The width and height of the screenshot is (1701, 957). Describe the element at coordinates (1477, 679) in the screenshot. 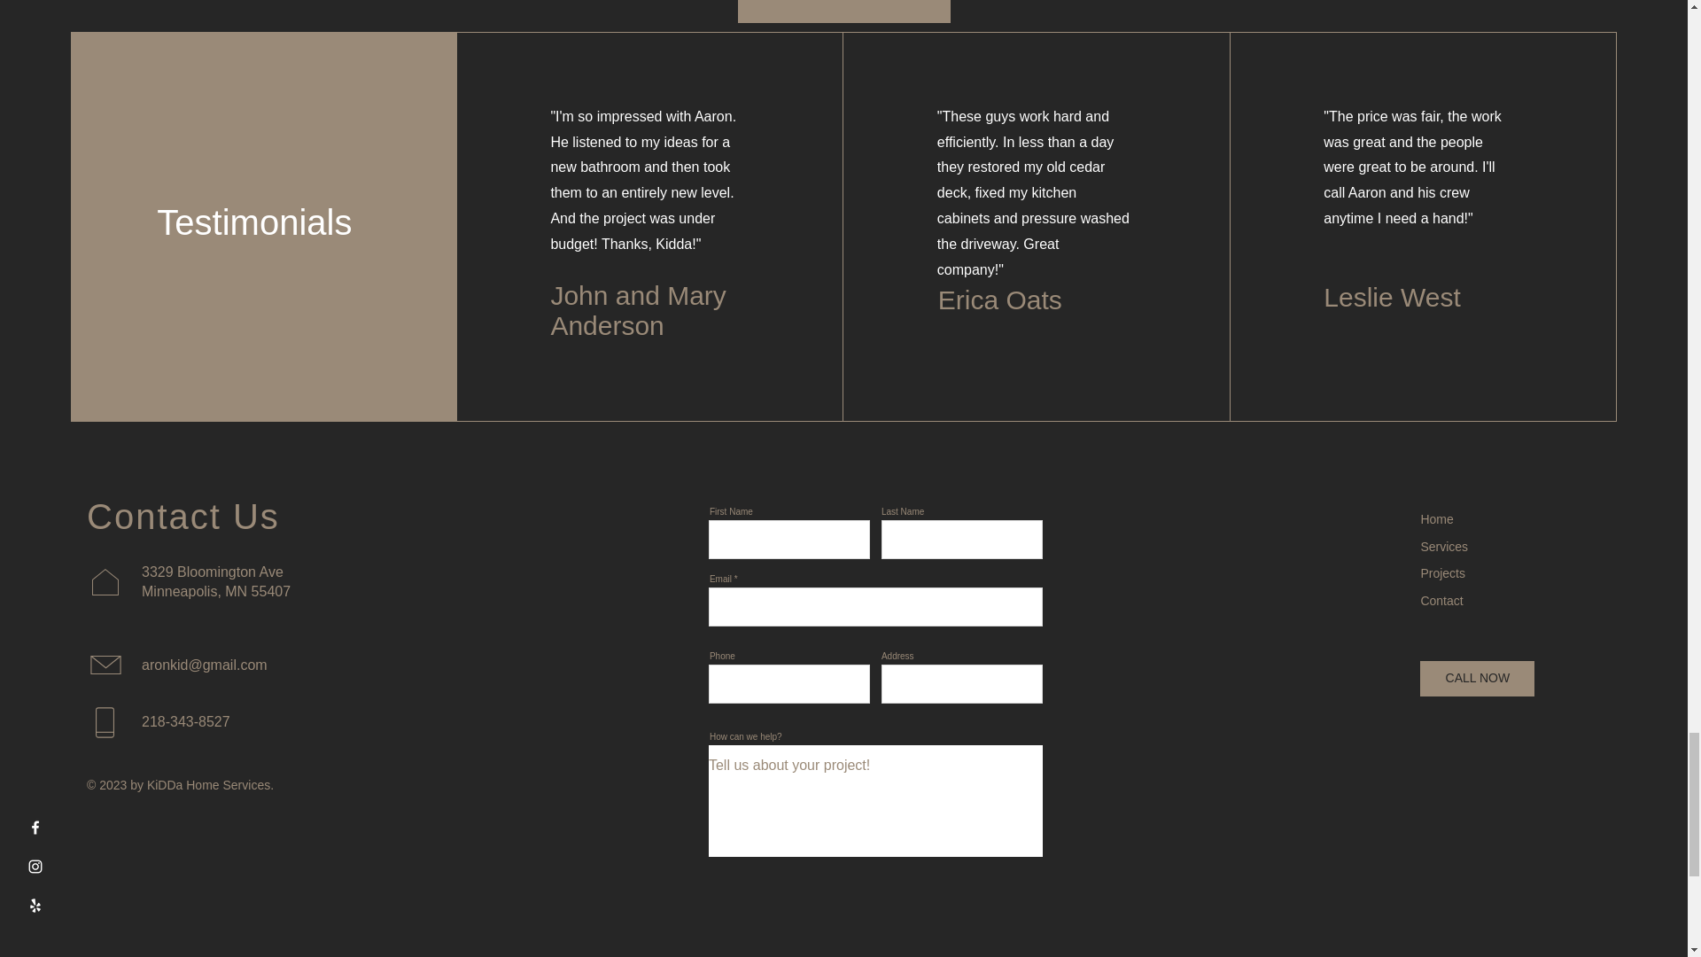

I see `CALL NOW` at that location.